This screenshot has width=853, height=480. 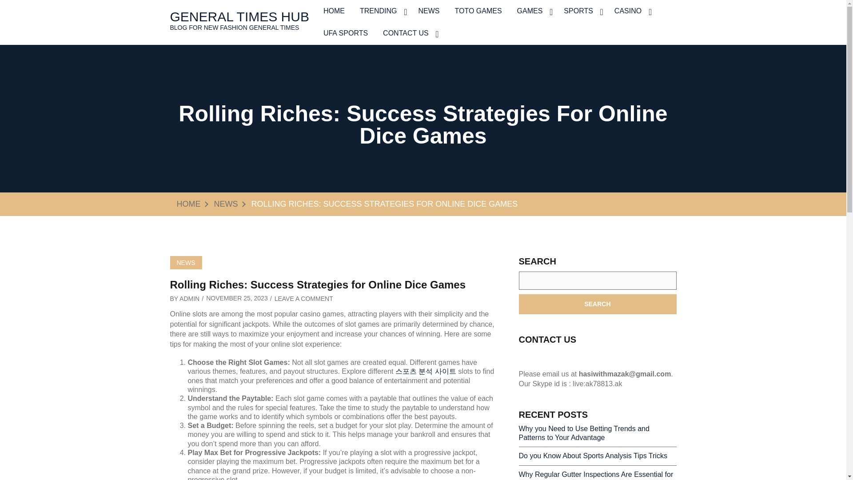 I want to click on HOME, so click(x=188, y=204).